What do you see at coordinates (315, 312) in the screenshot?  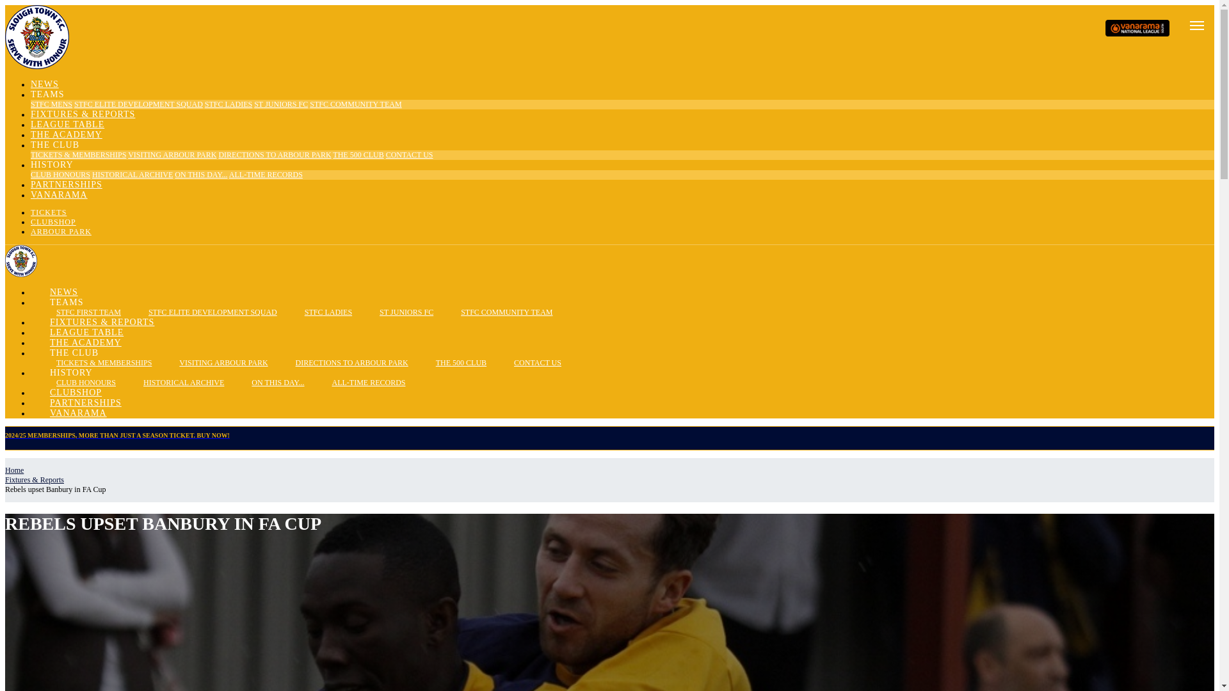 I see `STFC LADIES` at bounding box center [315, 312].